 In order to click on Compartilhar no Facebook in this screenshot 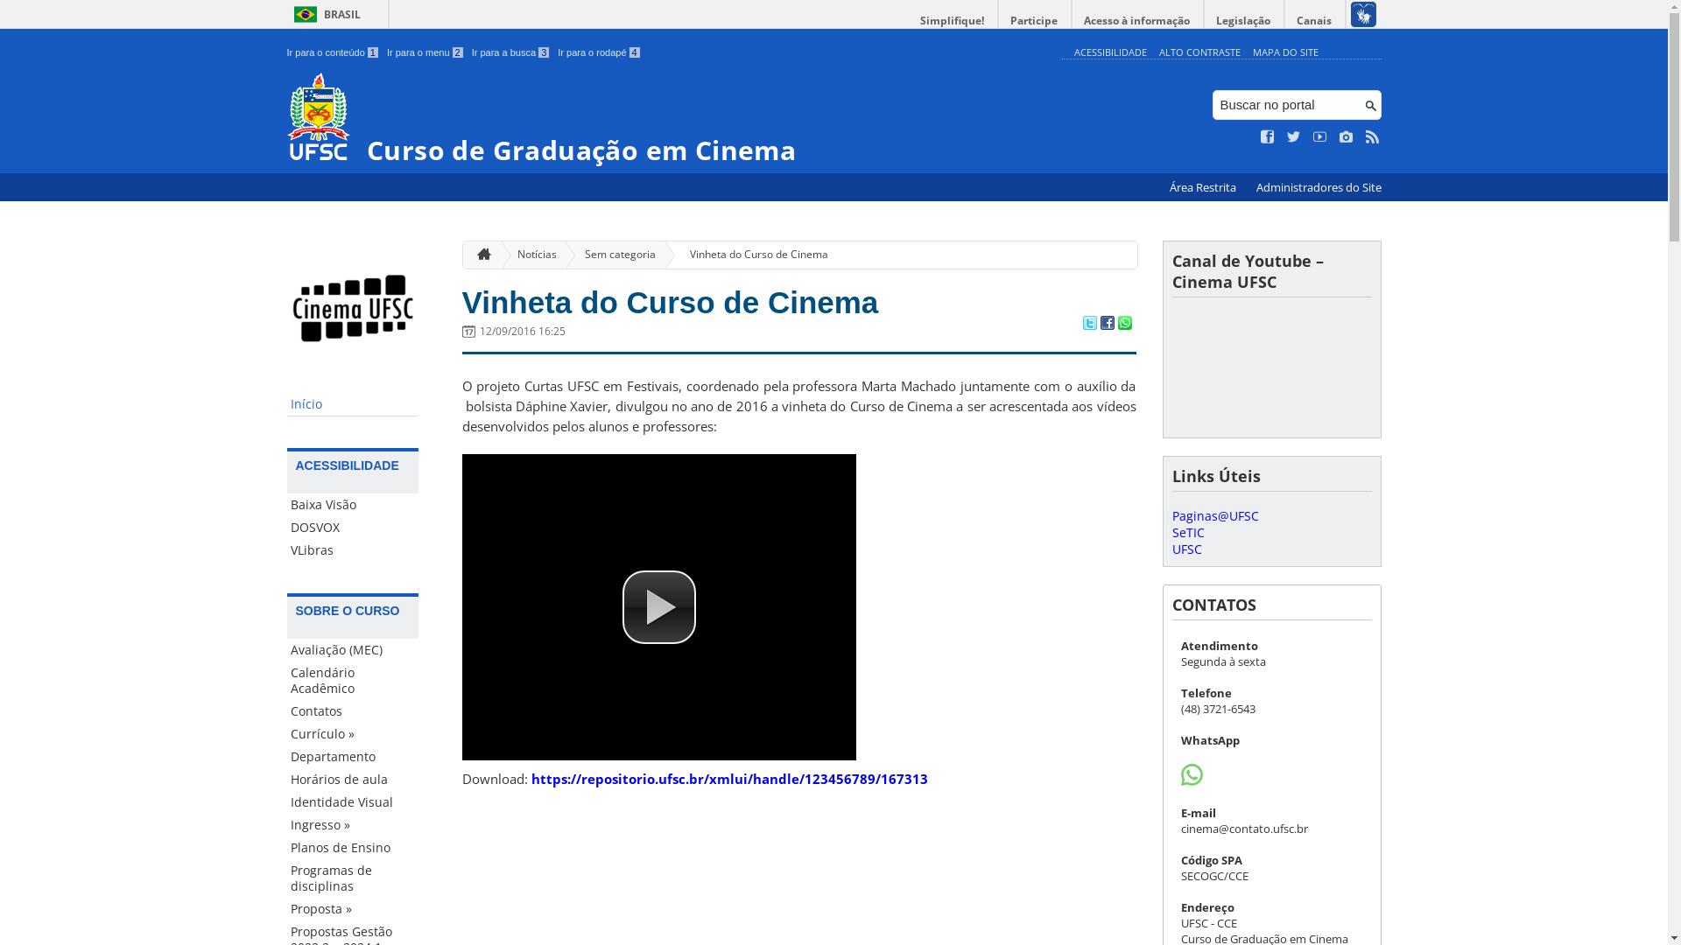, I will do `click(1107, 325)`.